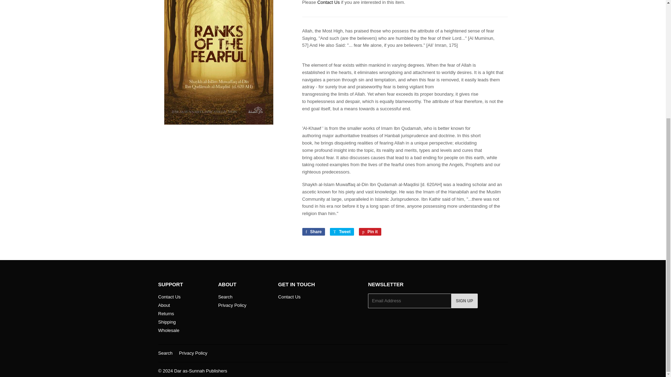  What do you see at coordinates (342, 232) in the screenshot?
I see `Wholesale` at bounding box center [342, 232].